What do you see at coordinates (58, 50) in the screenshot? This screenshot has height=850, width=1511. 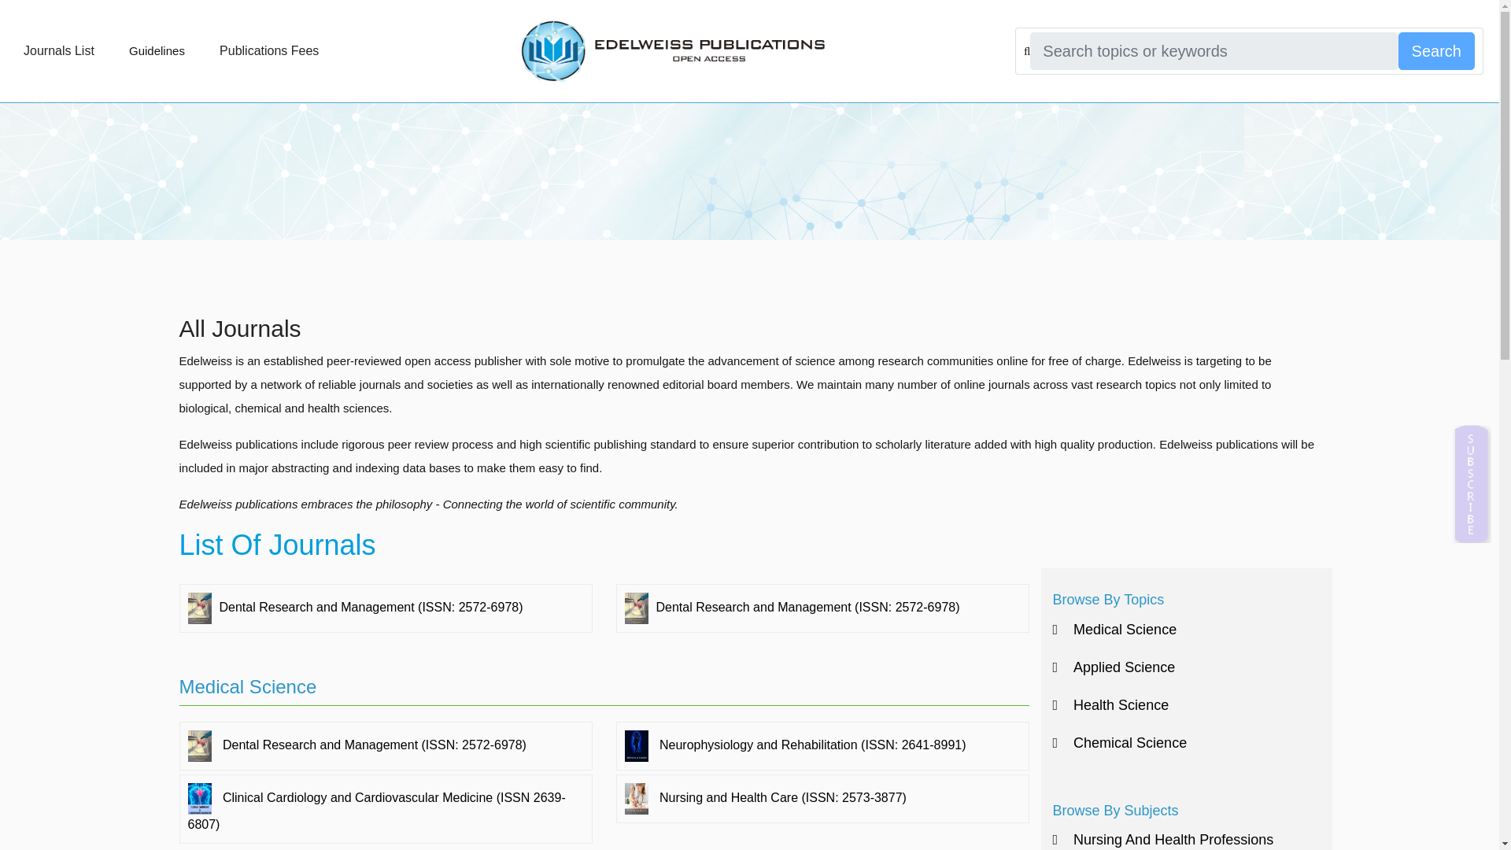 I see `Journals List` at bounding box center [58, 50].